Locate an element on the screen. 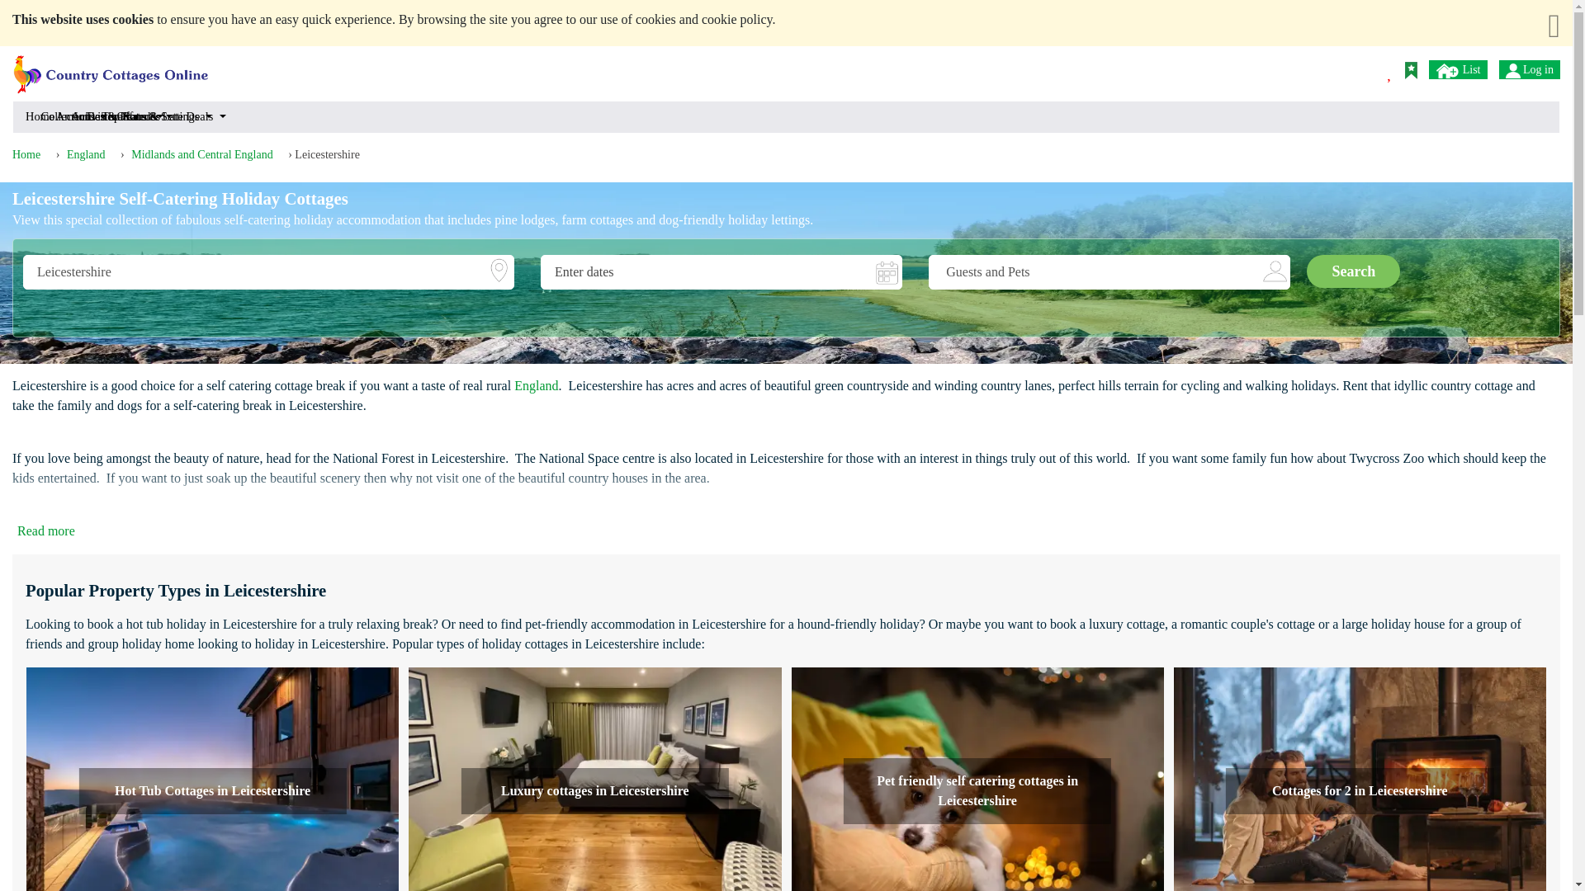  List is located at coordinates (1458, 69).